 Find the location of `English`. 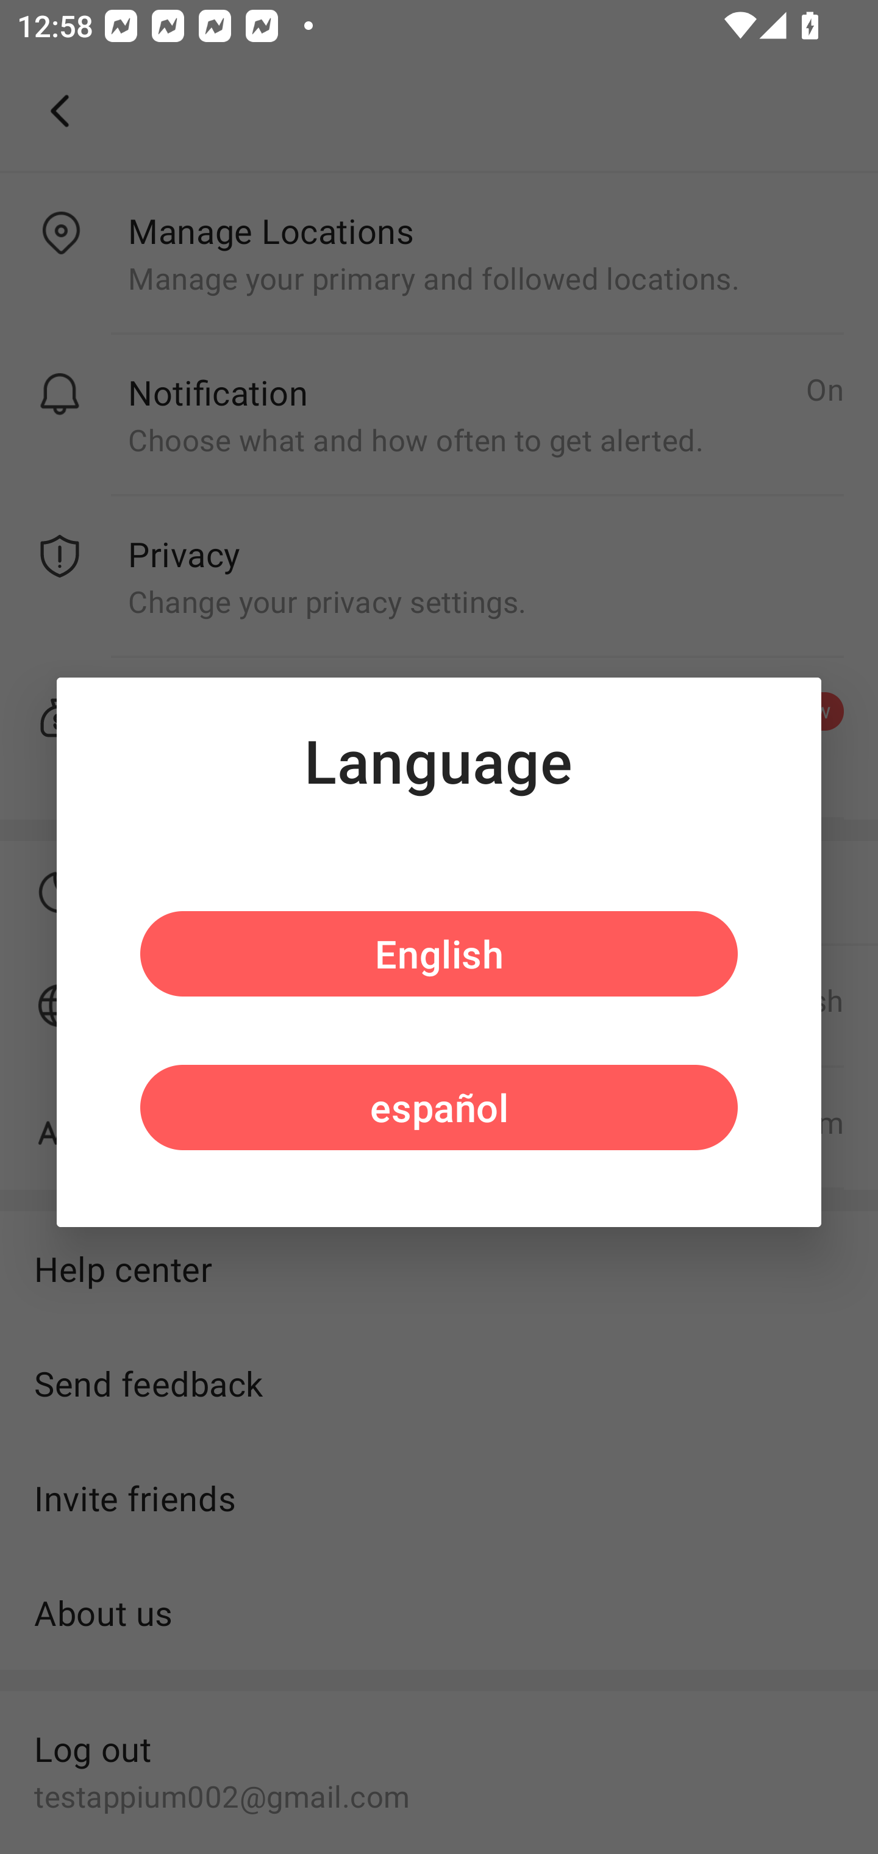

English is located at coordinates (439, 954).